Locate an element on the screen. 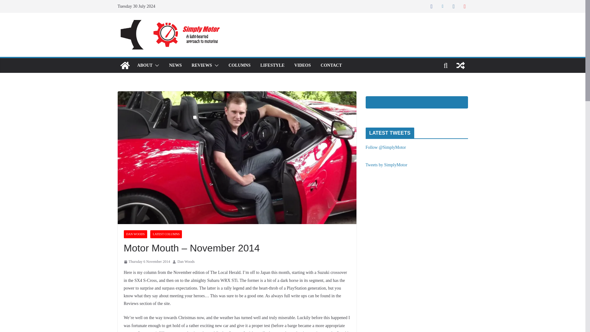 The height and width of the screenshot is (332, 590). 08:00 is located at coordinates (146, 262).